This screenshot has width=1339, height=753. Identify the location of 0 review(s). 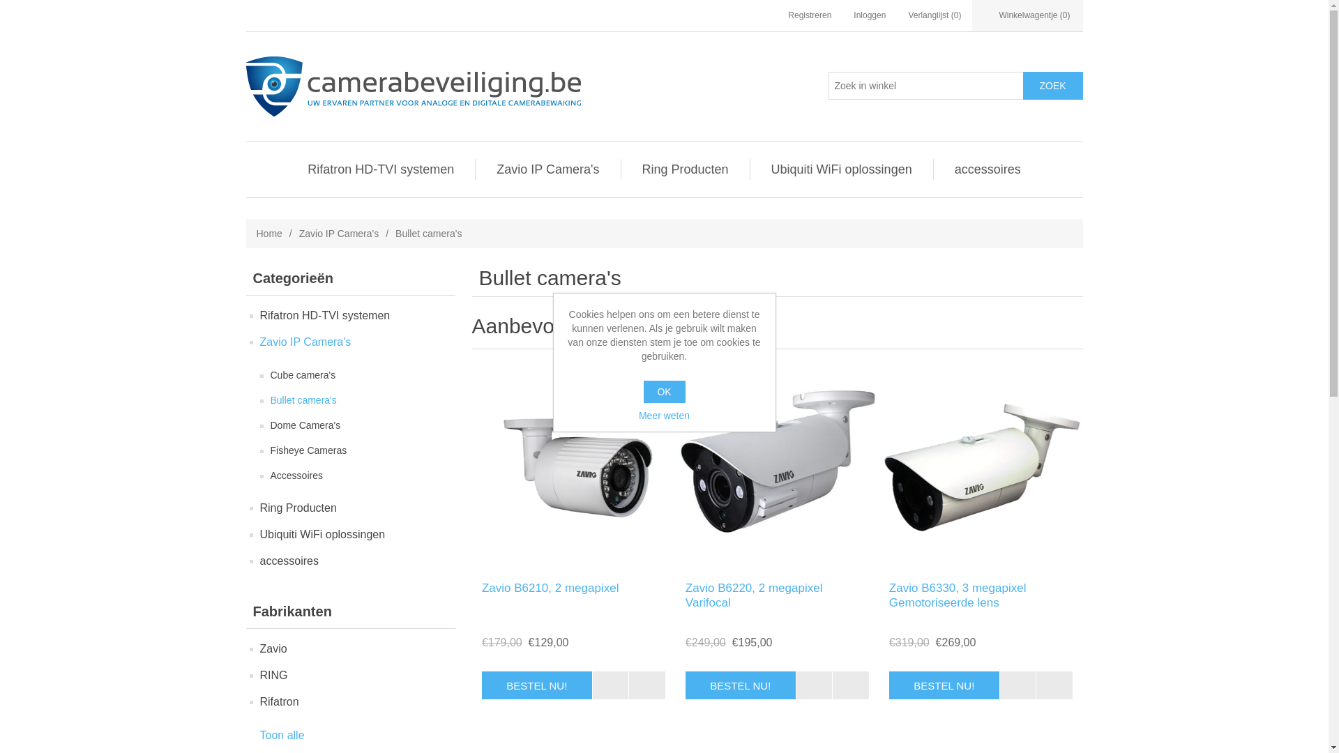
(515, 619).